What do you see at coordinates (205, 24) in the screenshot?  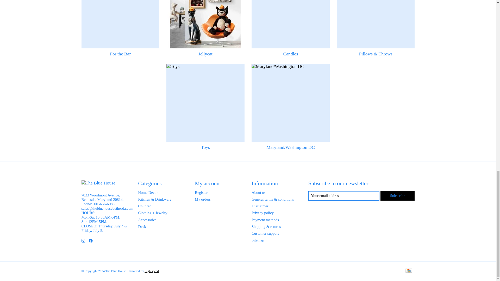 I see `Jellycat` at bounding box center [205, 24].